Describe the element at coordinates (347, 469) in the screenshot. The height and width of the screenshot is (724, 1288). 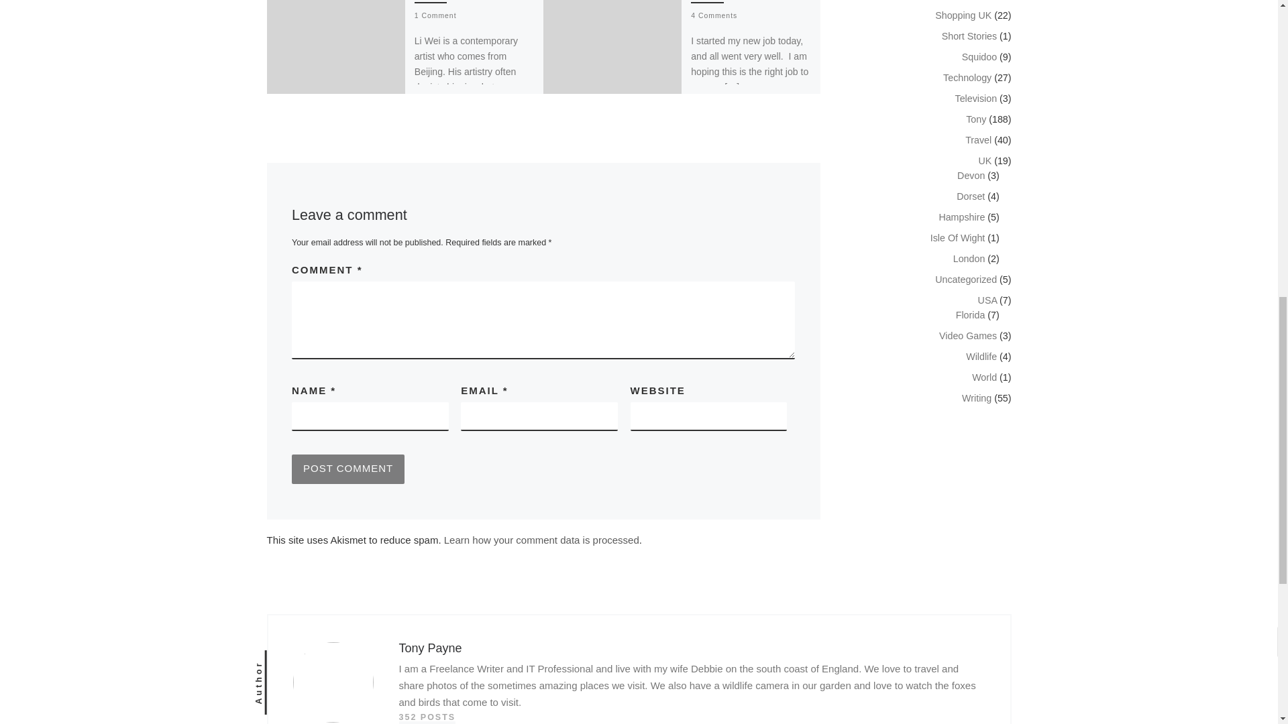
I see `Post Comment` at that location.